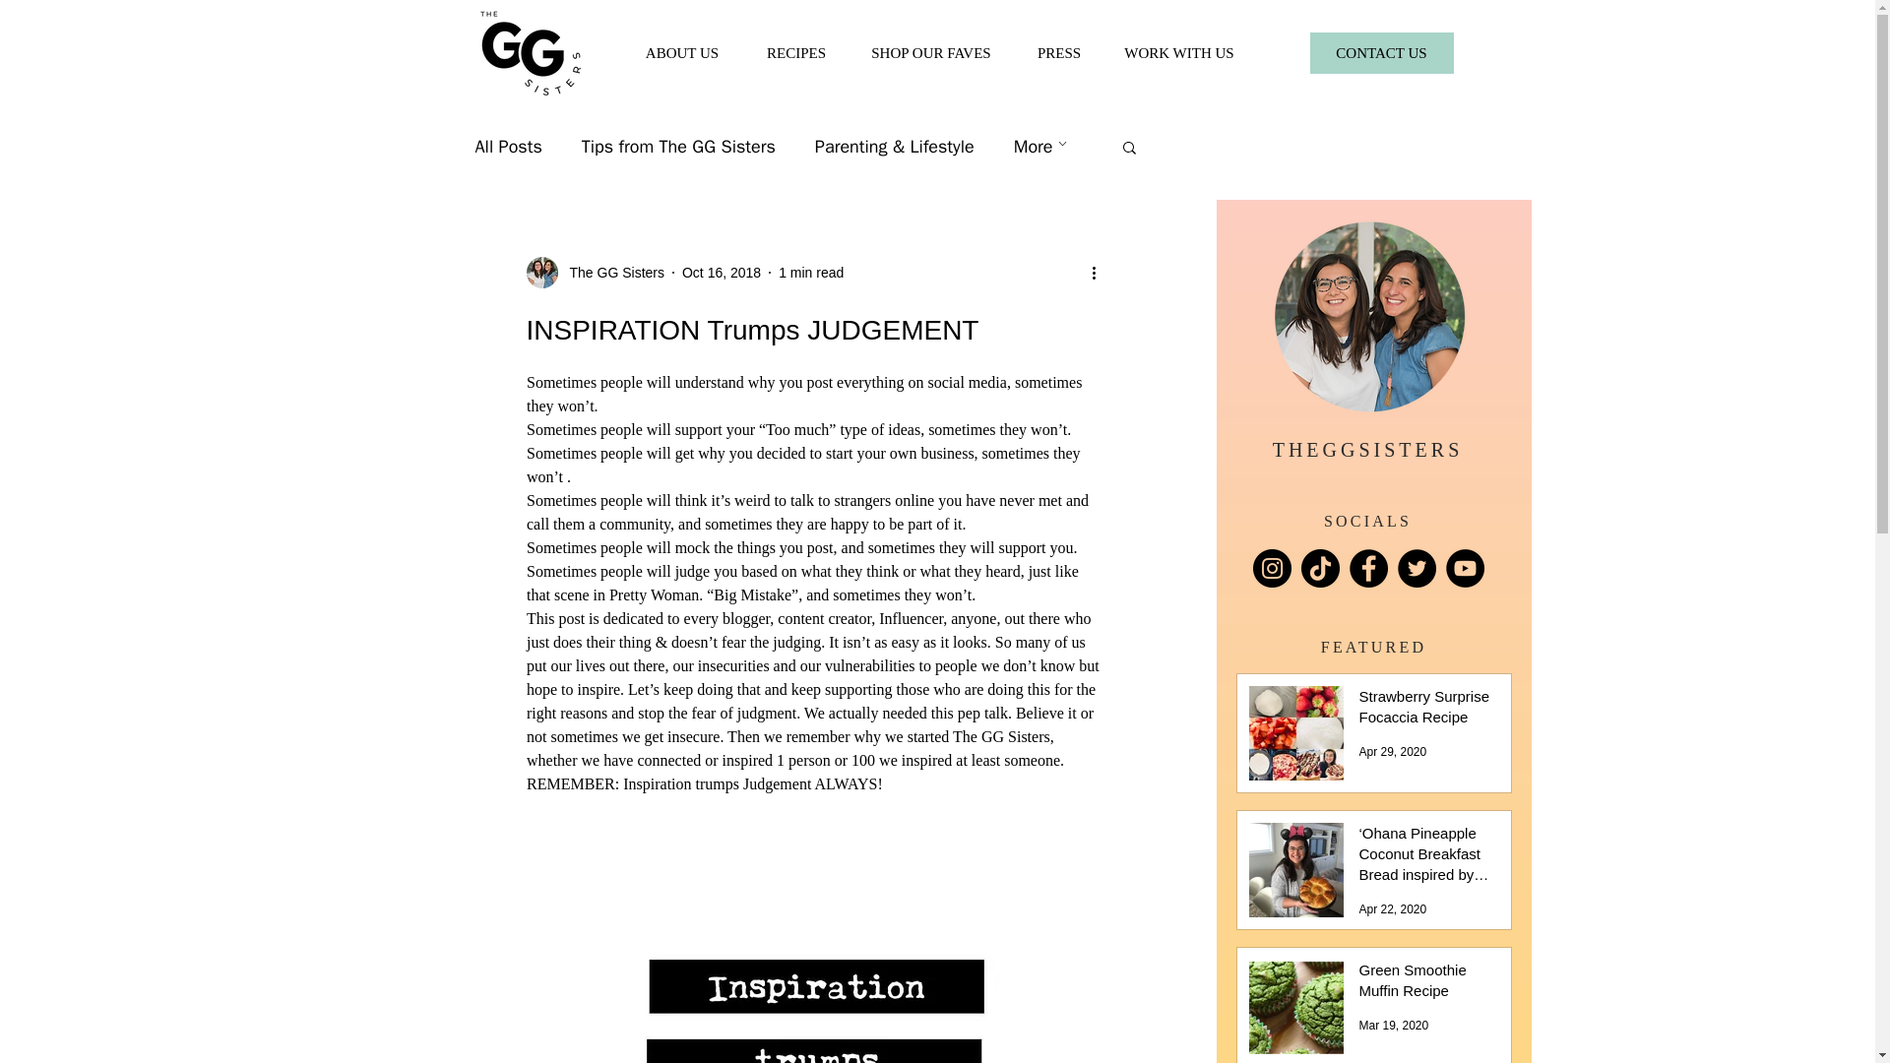  Describe the element at coordinates (1177, 53) in the screenshot. I see `WORK WITH US` at that location.